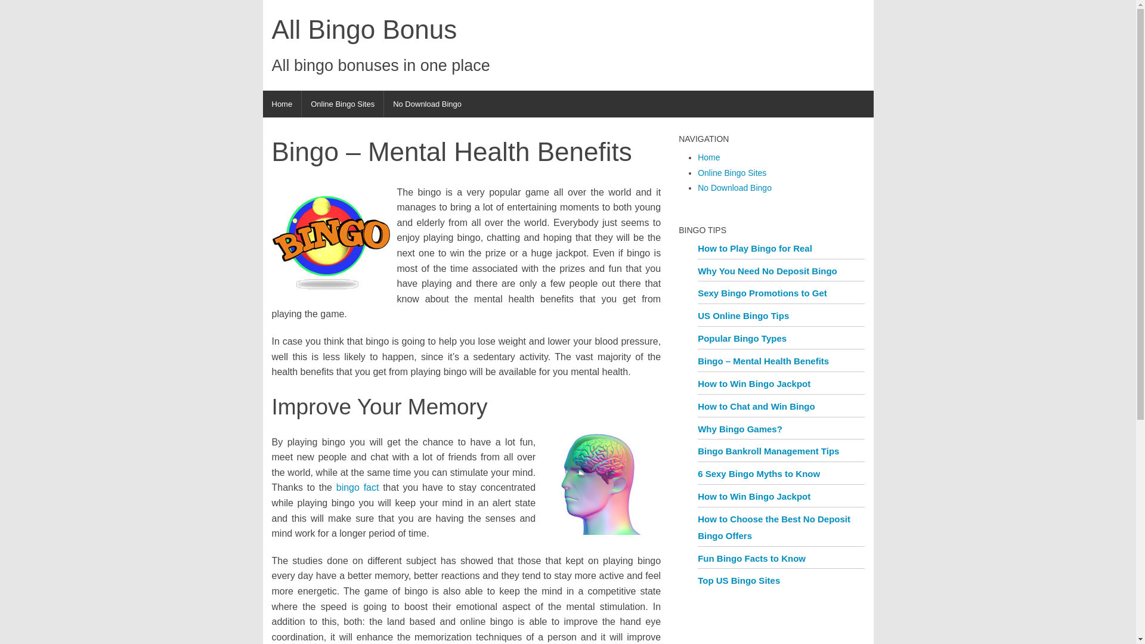 The image size is (1145, 644). What do you see at coordinates (742, 338) in the screenshot?
I see `Popular Bingo Types` at bounding box center [742, 338].